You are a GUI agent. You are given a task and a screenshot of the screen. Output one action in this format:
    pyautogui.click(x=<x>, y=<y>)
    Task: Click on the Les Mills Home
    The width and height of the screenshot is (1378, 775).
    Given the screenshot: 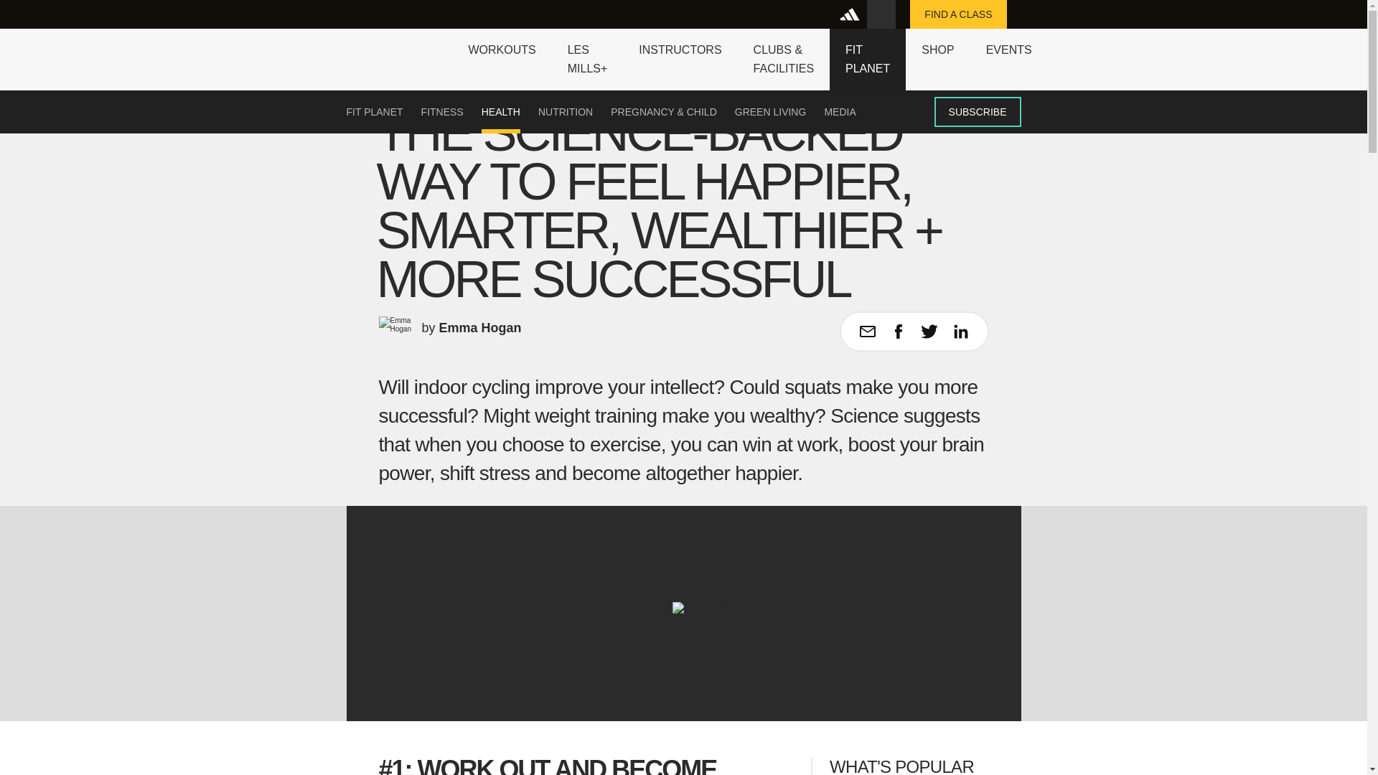 What is the action you would take?
    pyautogui.click(x=393, y=50)
    